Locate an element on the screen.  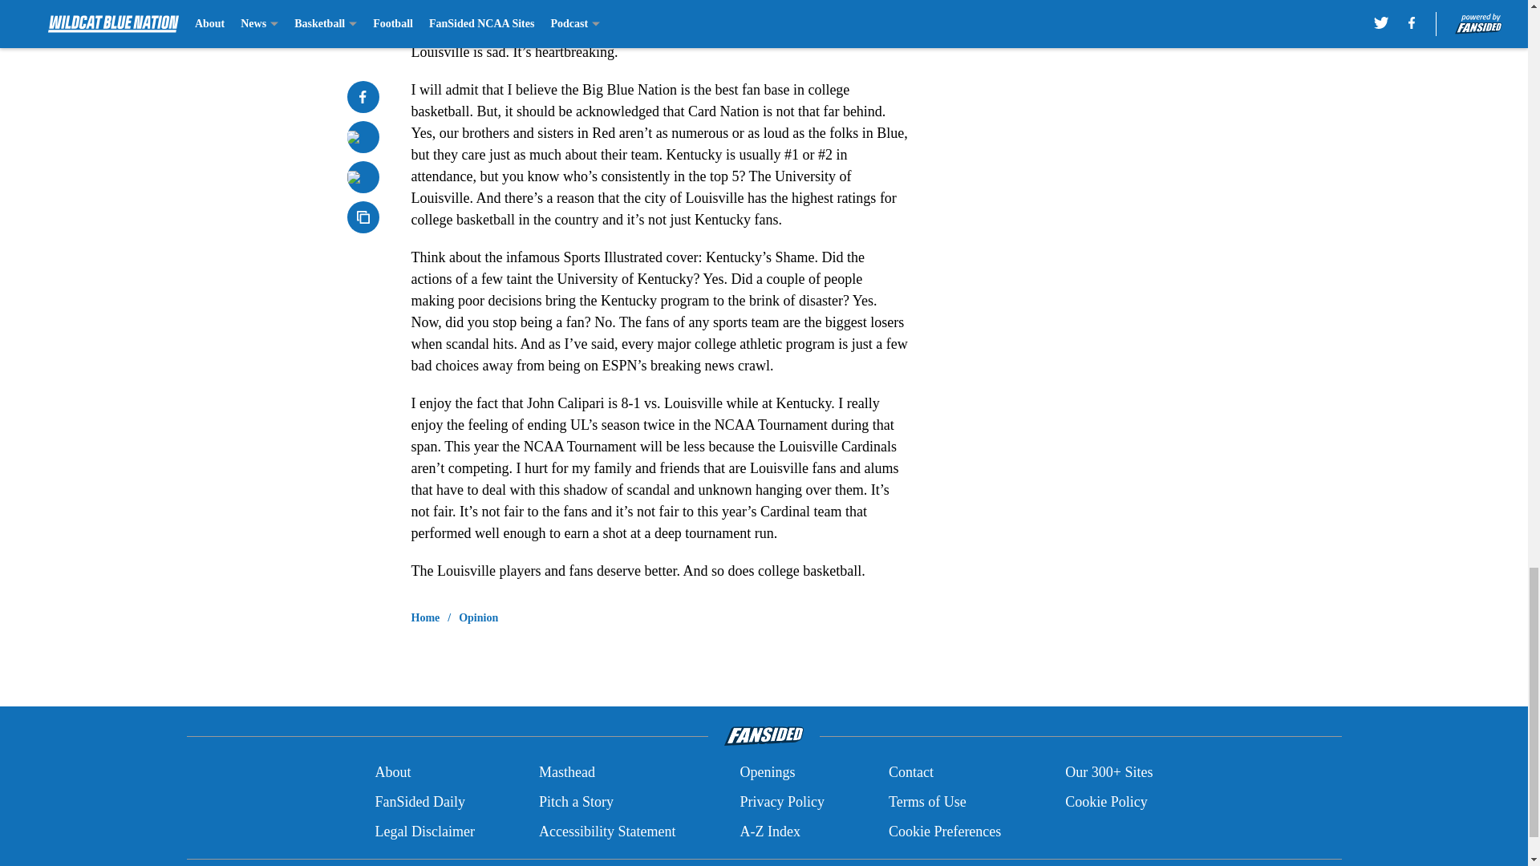
Legal Disclaimer is located at coordinates (423, 831).